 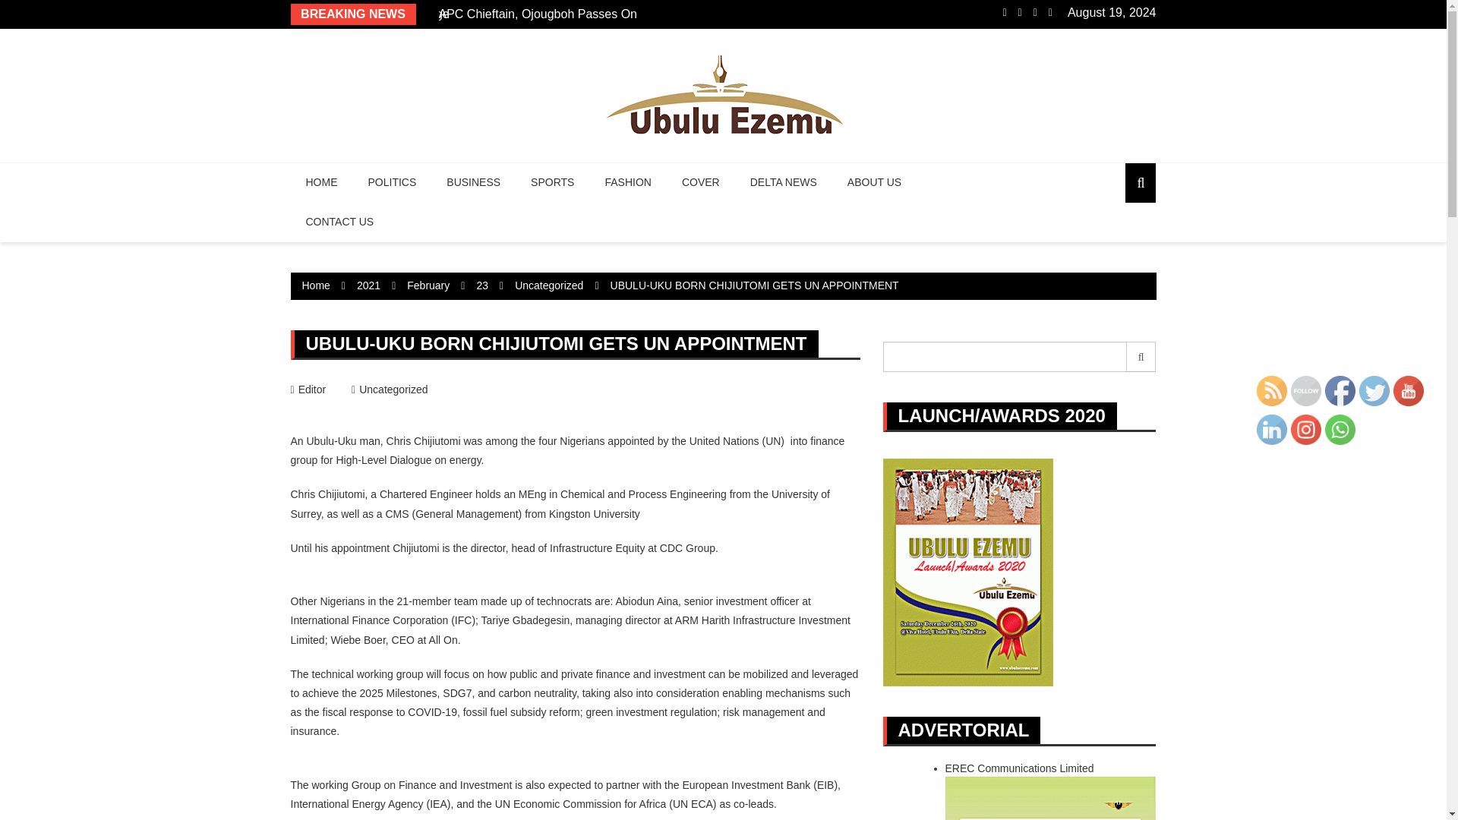 I want to click on DELTA NEWS, so click(x=784, y=182).